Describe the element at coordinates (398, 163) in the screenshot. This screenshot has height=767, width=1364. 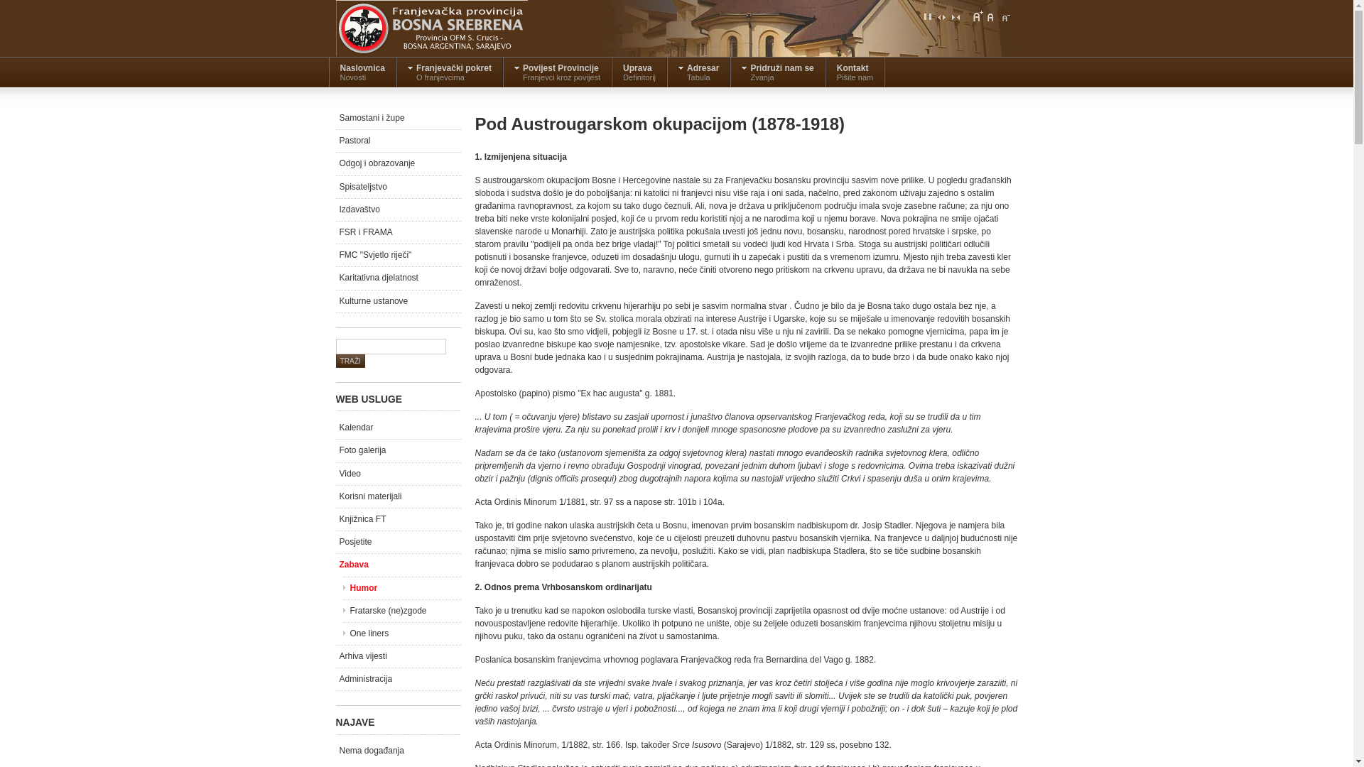
I see `Odgoj i obrazovanje` at that location.